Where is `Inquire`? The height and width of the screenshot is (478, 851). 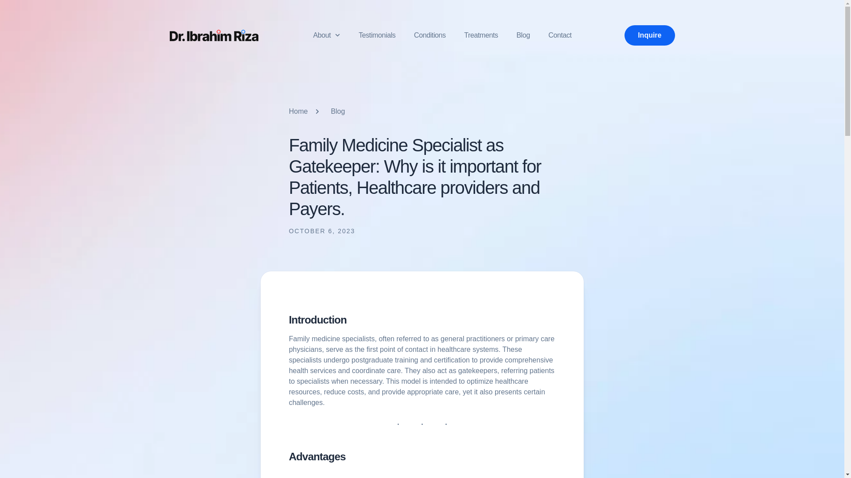 Inquire is located at coordinates (650, 35).